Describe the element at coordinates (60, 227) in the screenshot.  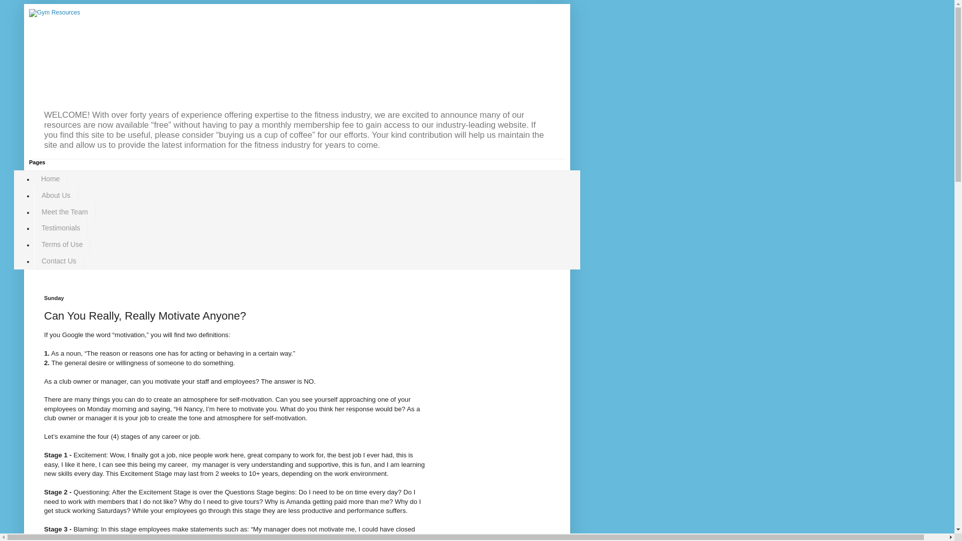
I see `Testimonials` at that location.